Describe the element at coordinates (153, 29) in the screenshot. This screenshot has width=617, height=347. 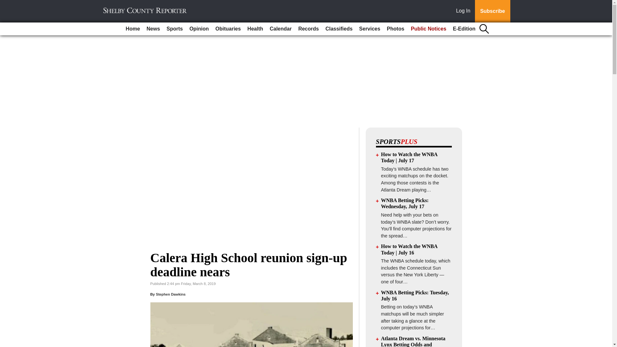
I see `News` at that location.